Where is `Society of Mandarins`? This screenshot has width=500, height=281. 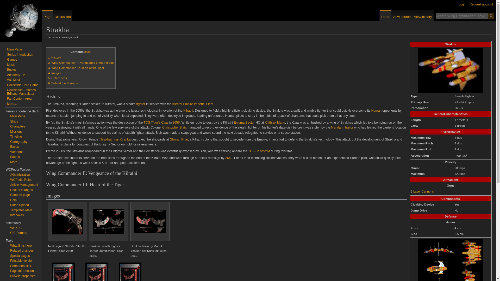 Society of Mandarins is located at coordinates (337, 127).